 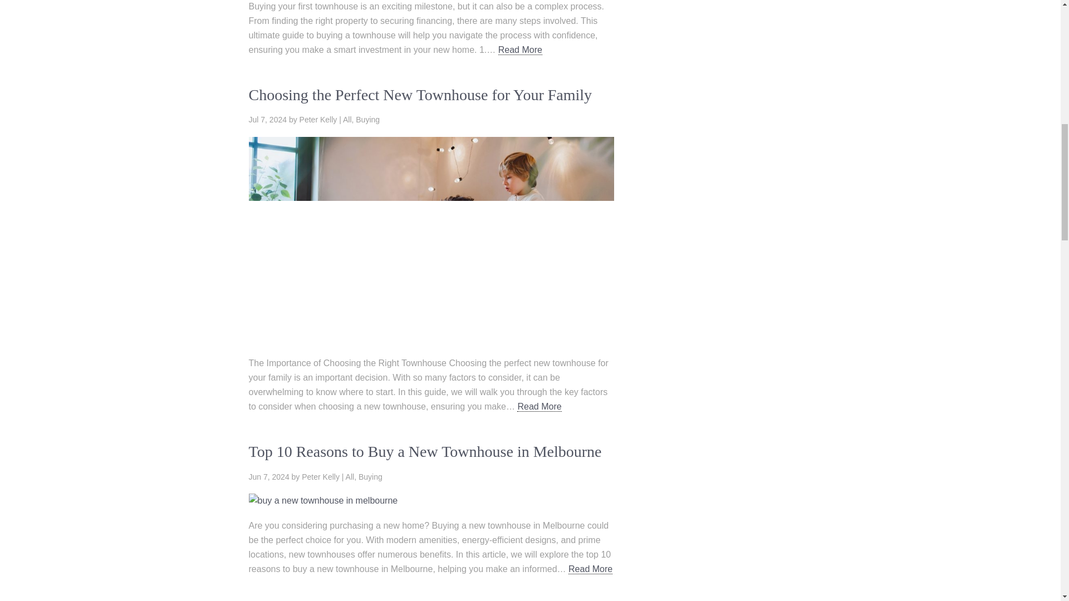 I want to click on All, so click(x=350, y=476).